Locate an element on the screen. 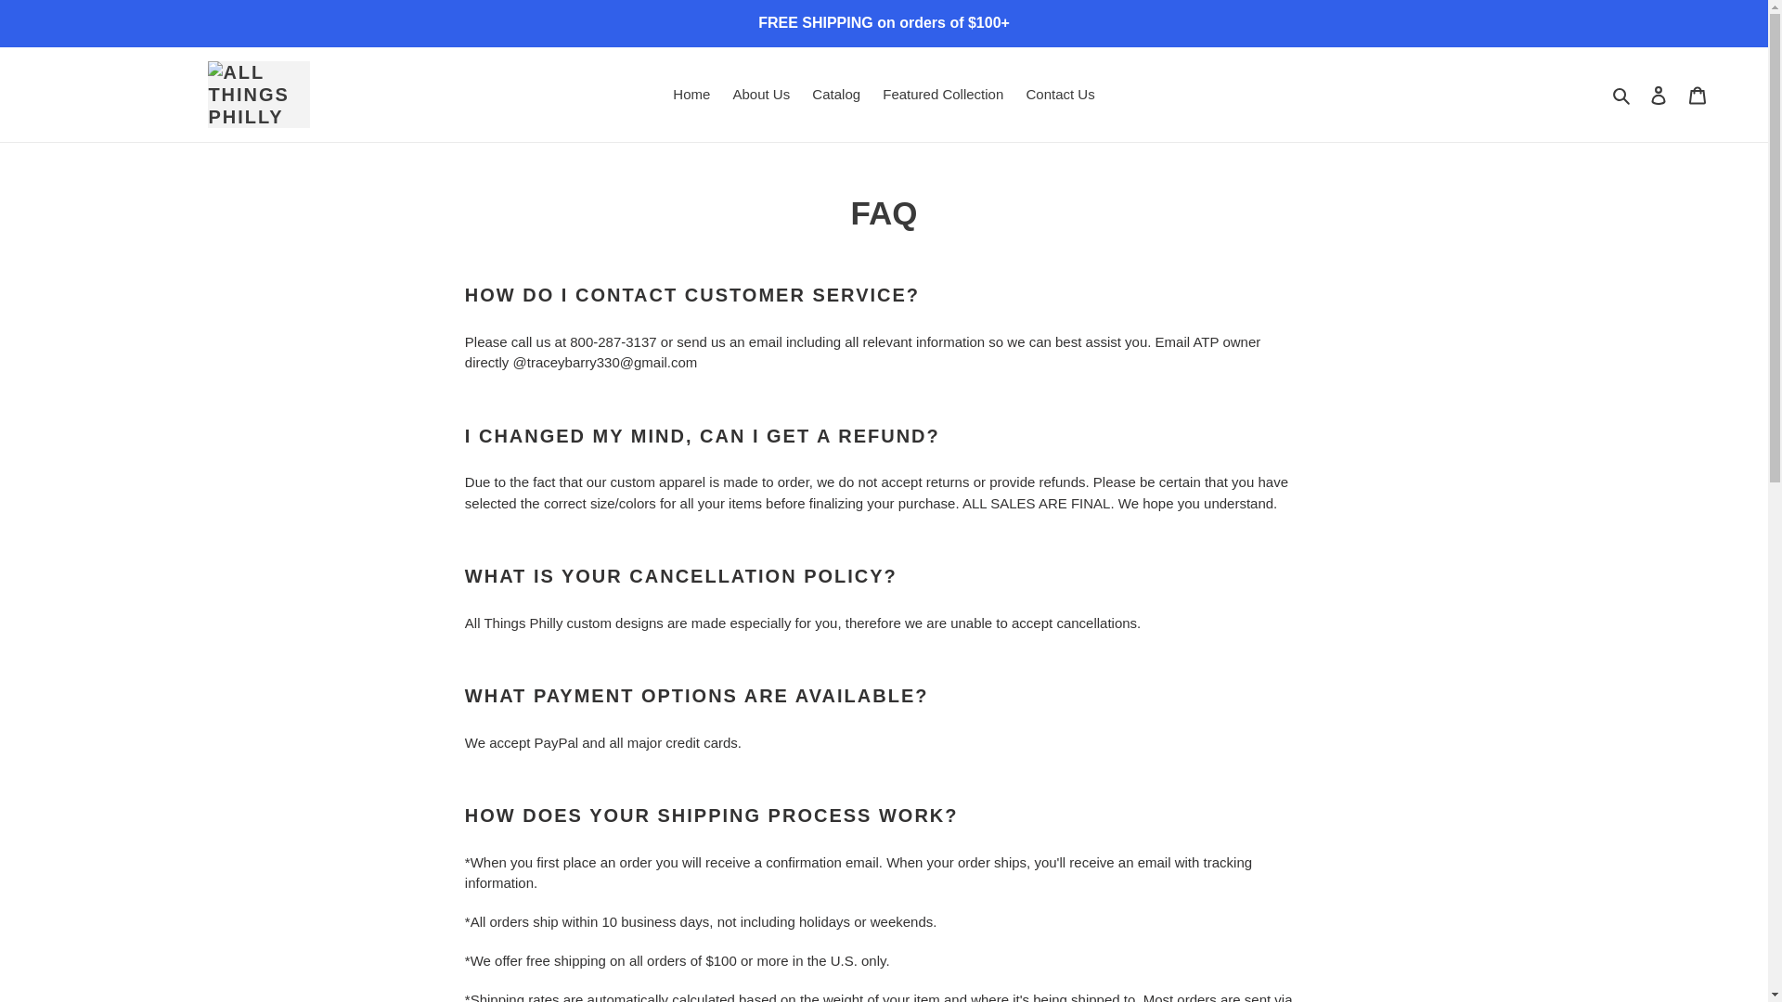 This screenshot has width=1782, height=1002. Catalog is located at coordinates (835, 95).